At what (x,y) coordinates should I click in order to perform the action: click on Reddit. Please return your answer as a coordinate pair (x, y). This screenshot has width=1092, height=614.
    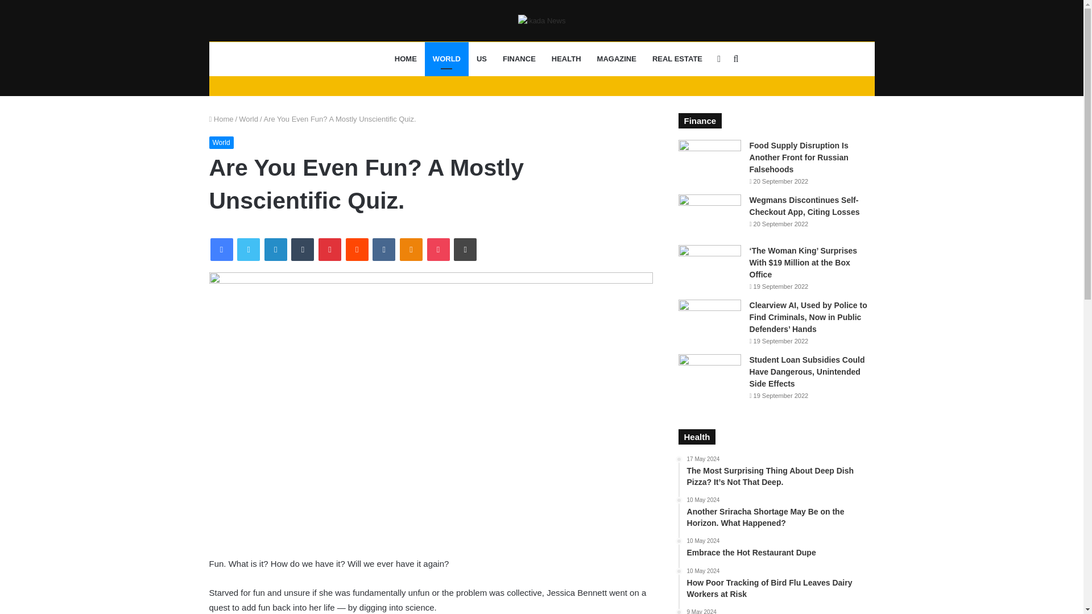
    Looking at the image, I should click on (357, 250).